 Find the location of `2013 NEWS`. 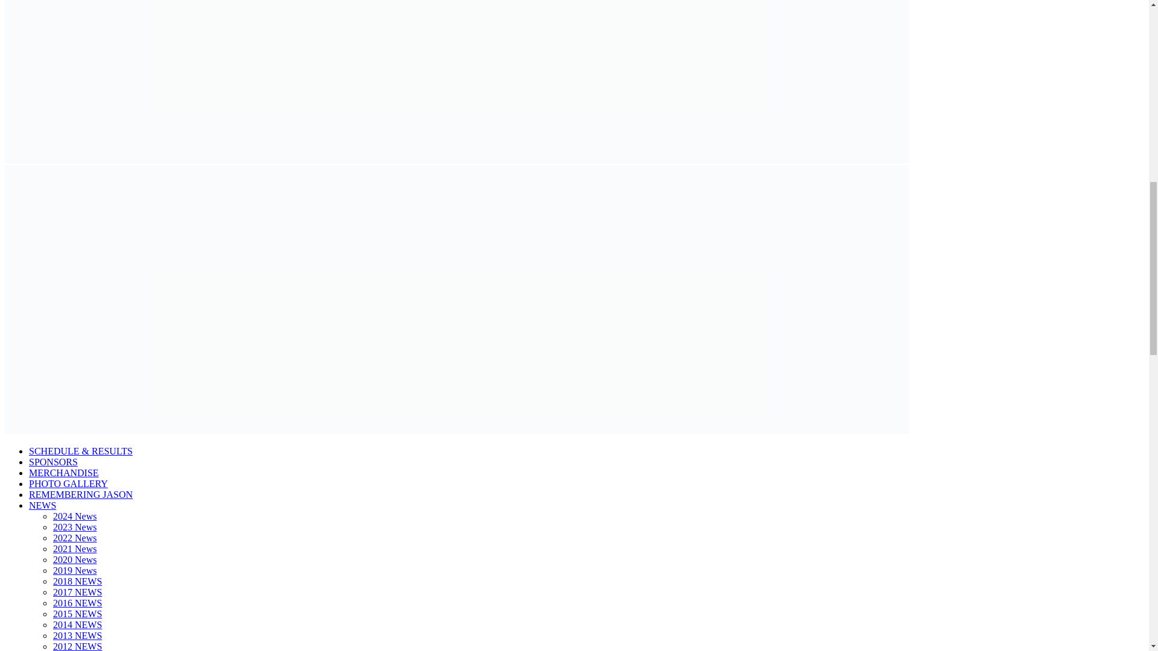

2013 NEWS is located at coordinates (77, 635).